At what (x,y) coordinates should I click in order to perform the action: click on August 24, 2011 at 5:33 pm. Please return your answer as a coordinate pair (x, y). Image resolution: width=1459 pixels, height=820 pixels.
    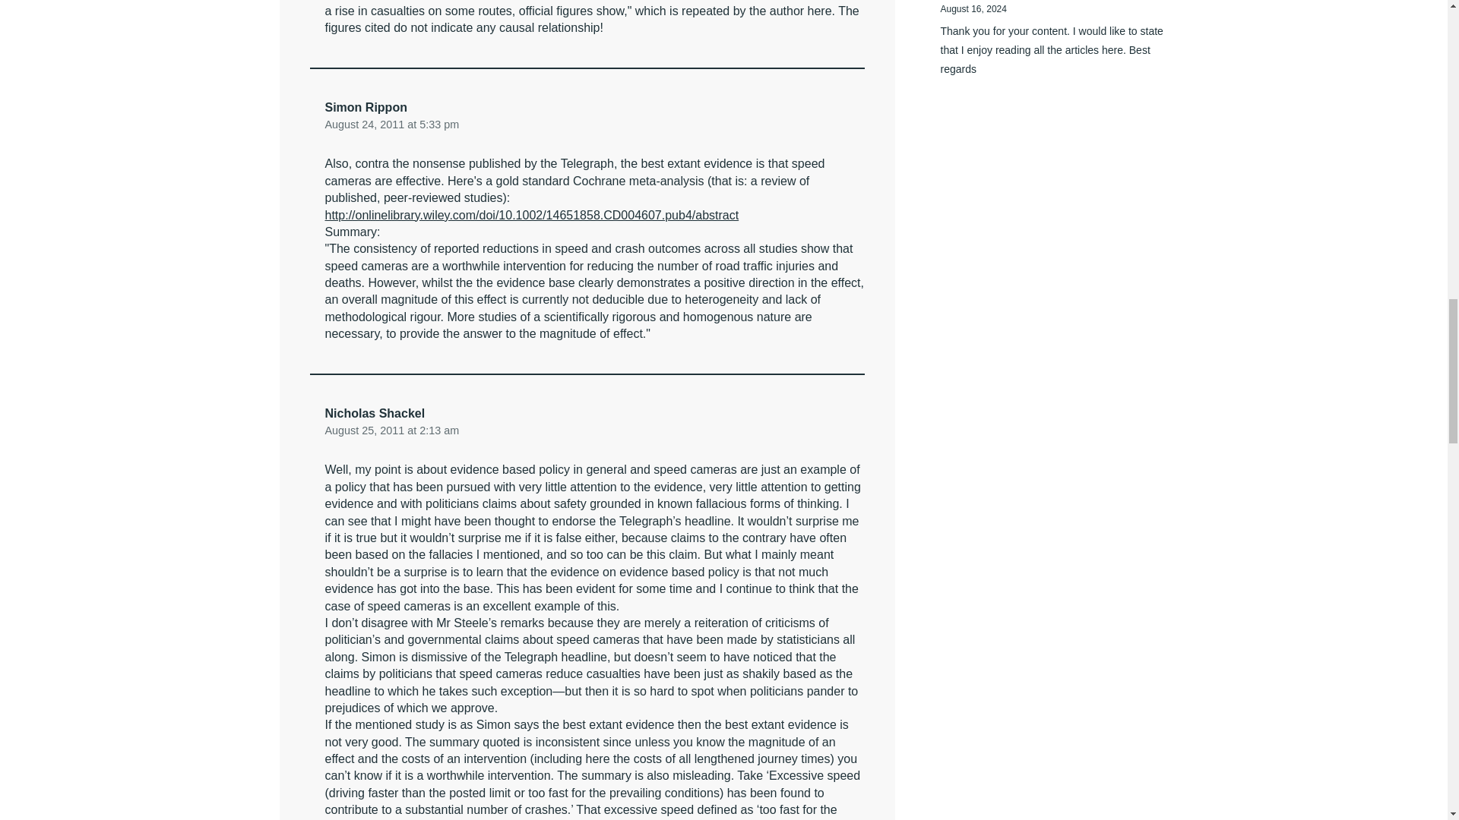
    Looking at the image, I should click on (392, 125).